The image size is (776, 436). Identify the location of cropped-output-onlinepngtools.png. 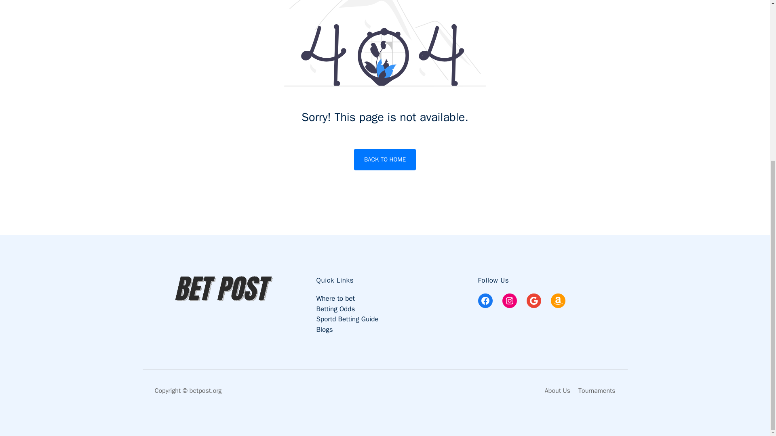
(223, 289).